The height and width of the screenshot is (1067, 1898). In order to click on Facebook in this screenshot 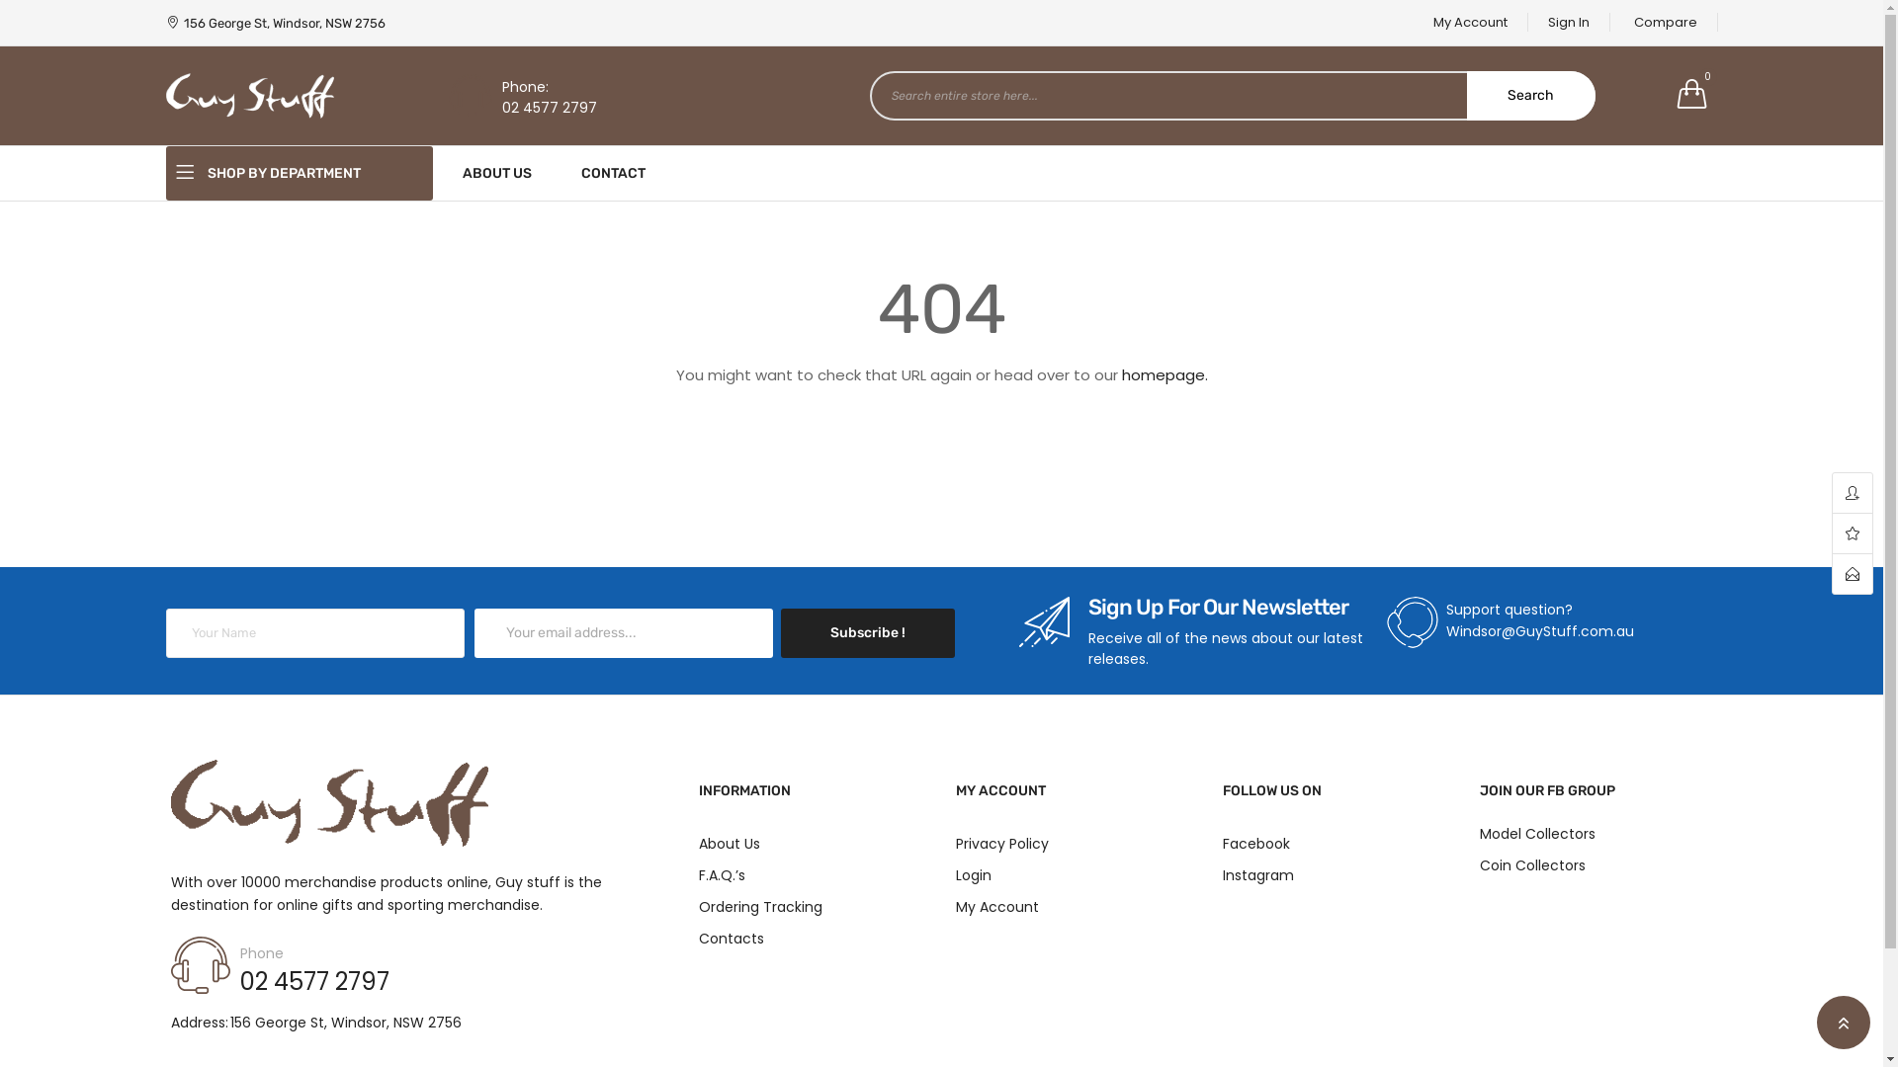, I will do `click(1337, 844)`.